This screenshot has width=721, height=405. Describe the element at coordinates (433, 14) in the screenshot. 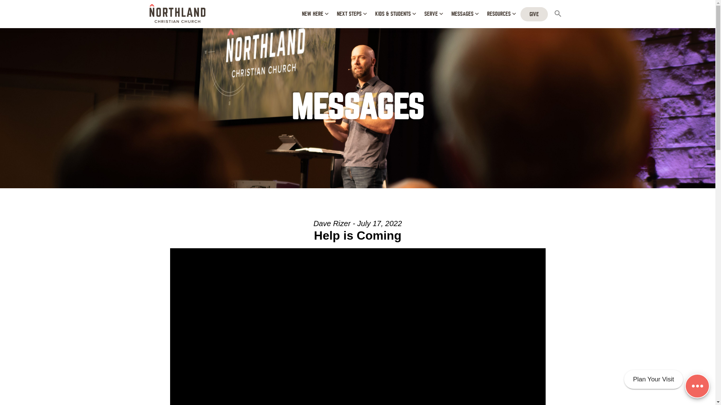

I see `SERVE` at that location.